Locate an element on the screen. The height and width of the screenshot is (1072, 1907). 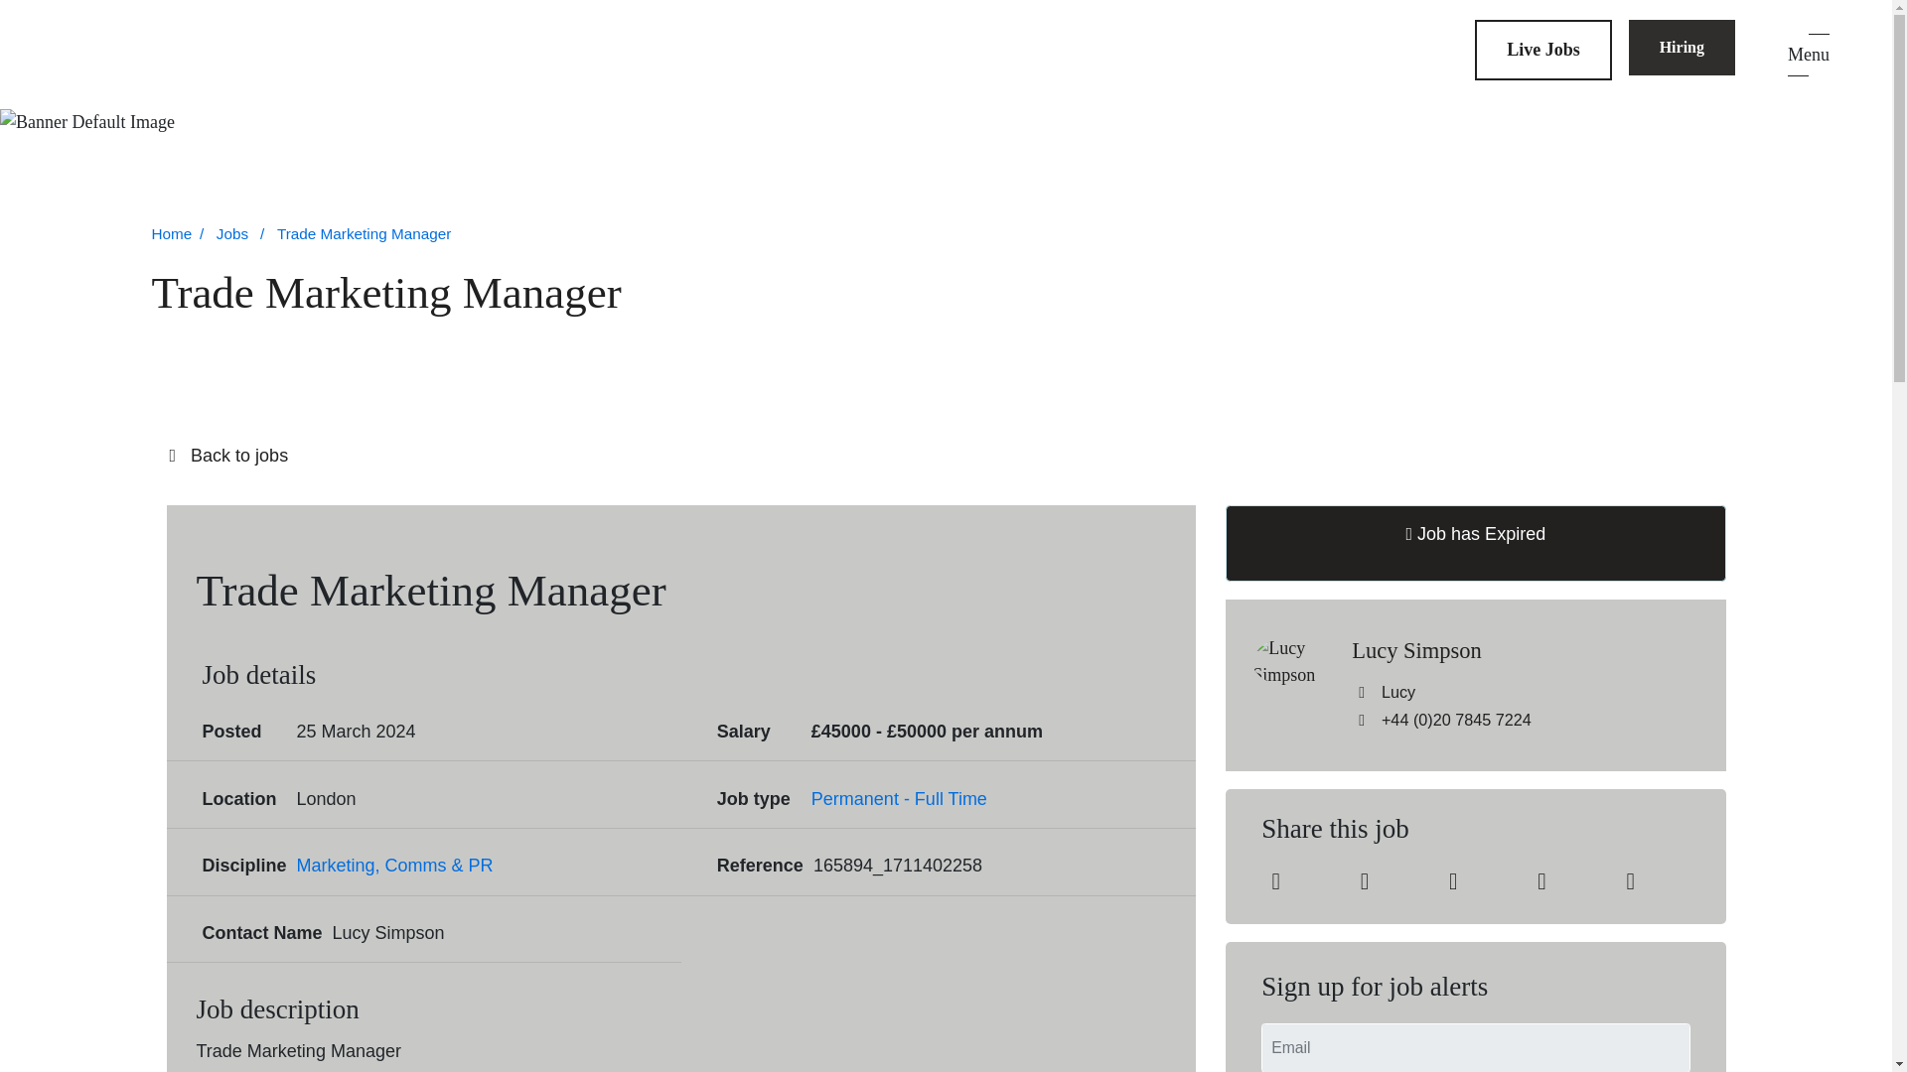
Live Jobs is located at coordinates (1542, 50).